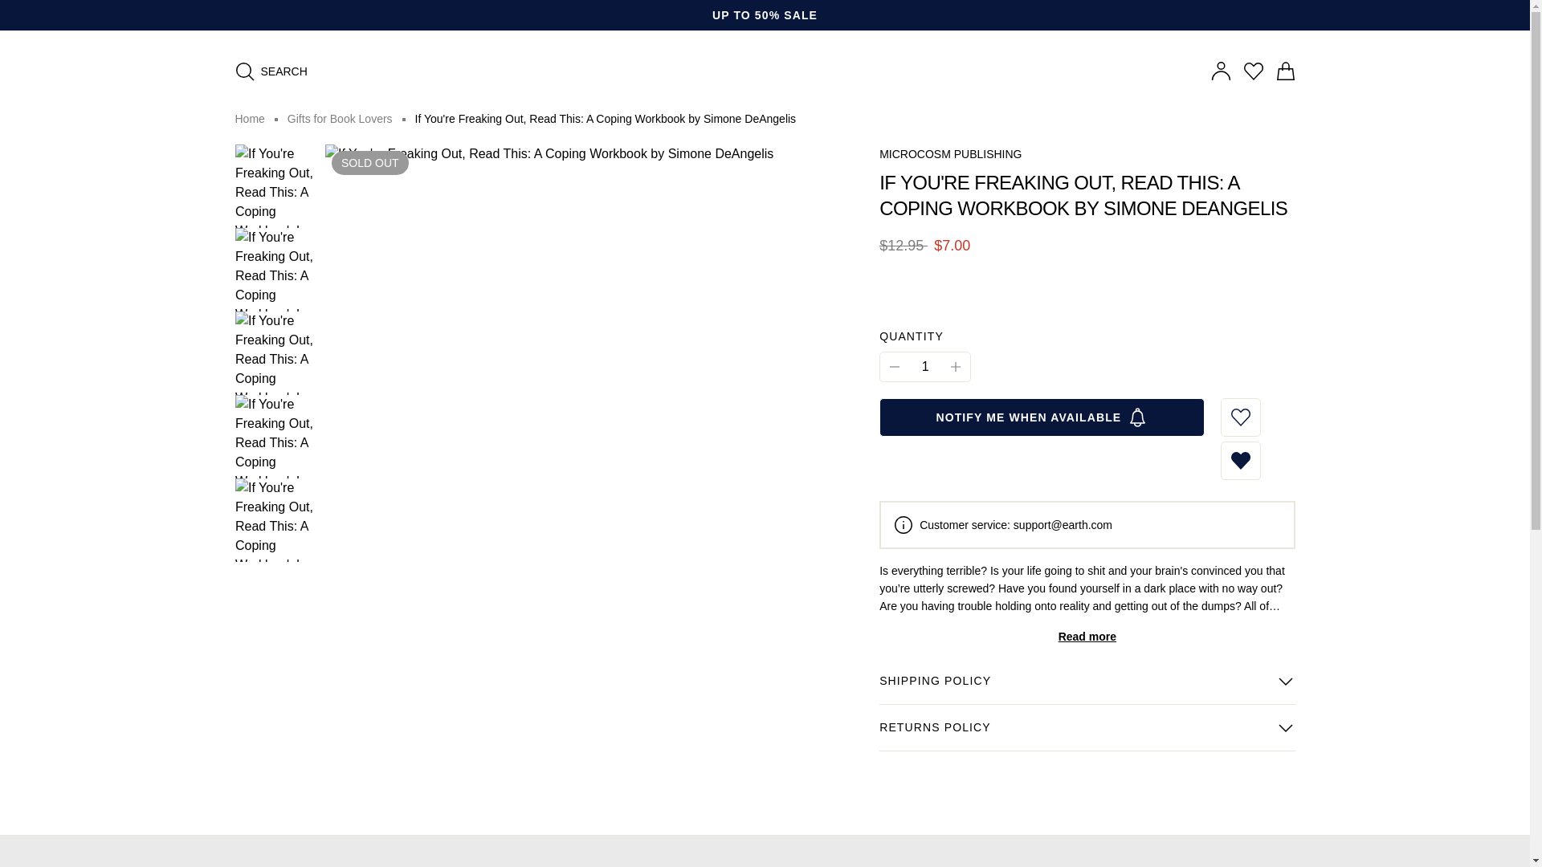 The width and height of the screenshot is (1542, 867). Describe the element at coordinates (1041, 417) in the screenshot. I see `NOTIFY ME WHEN AVAILABLE` at that location.